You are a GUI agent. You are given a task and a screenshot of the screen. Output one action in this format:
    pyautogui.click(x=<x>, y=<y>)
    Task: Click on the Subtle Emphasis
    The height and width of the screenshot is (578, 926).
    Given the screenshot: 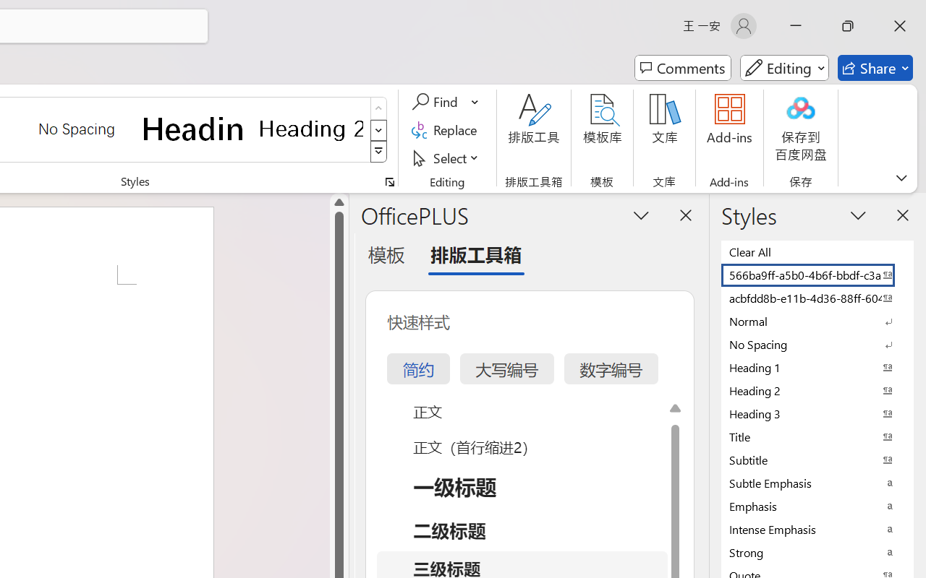 What is the action you would take?
    pyautogui.click(x=817, y=483)
    